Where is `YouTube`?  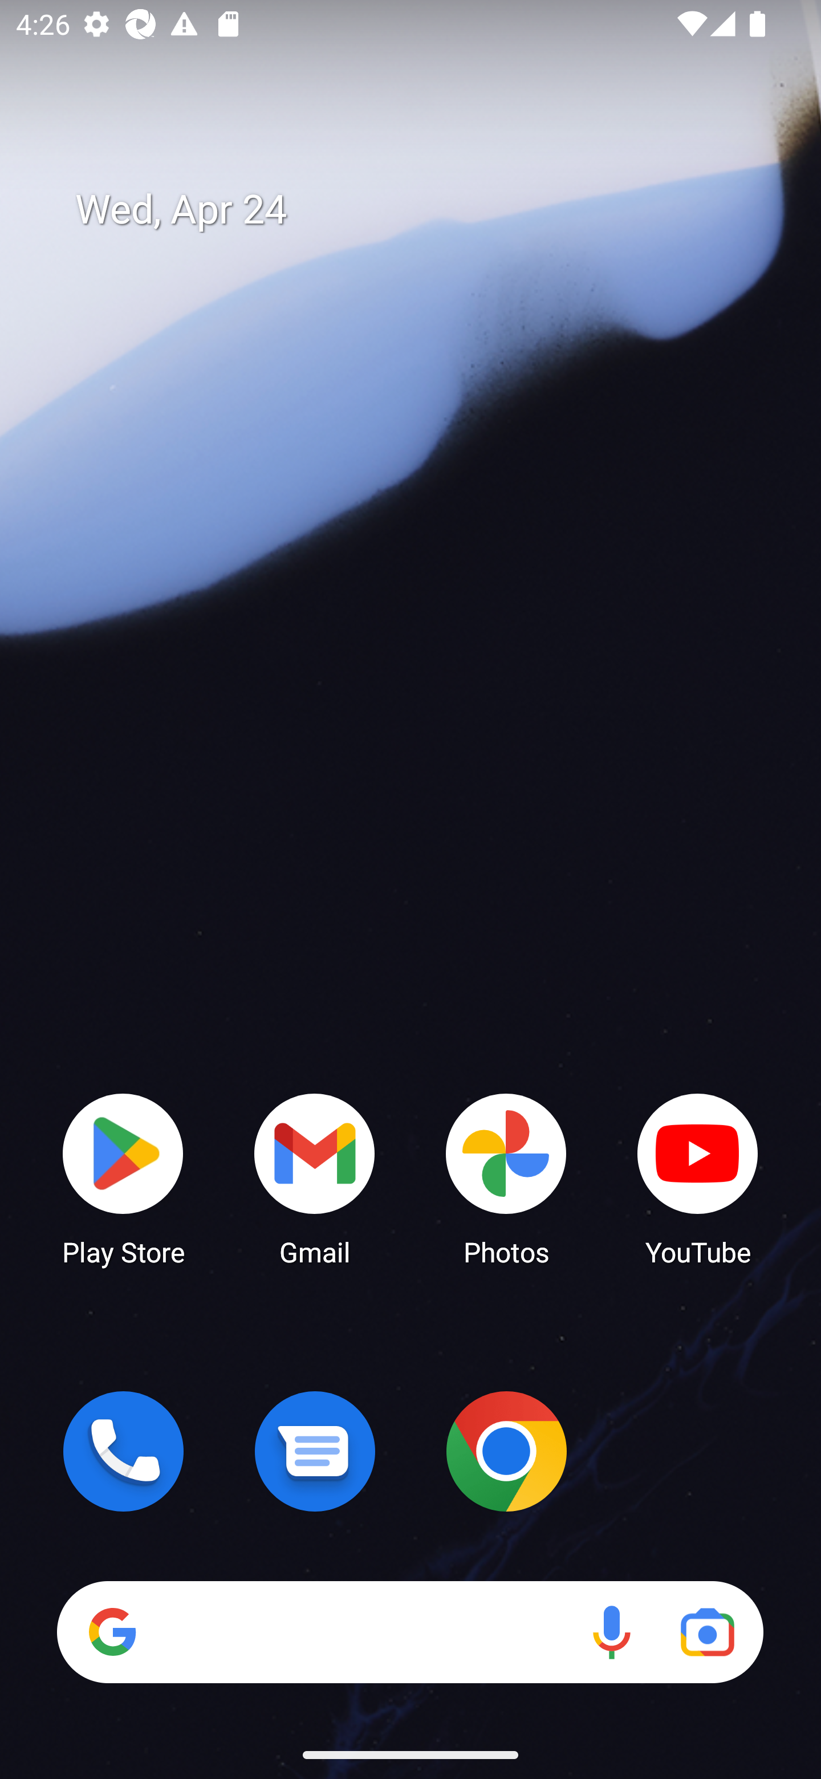 YouTube is located at coordinates (698, 1178).